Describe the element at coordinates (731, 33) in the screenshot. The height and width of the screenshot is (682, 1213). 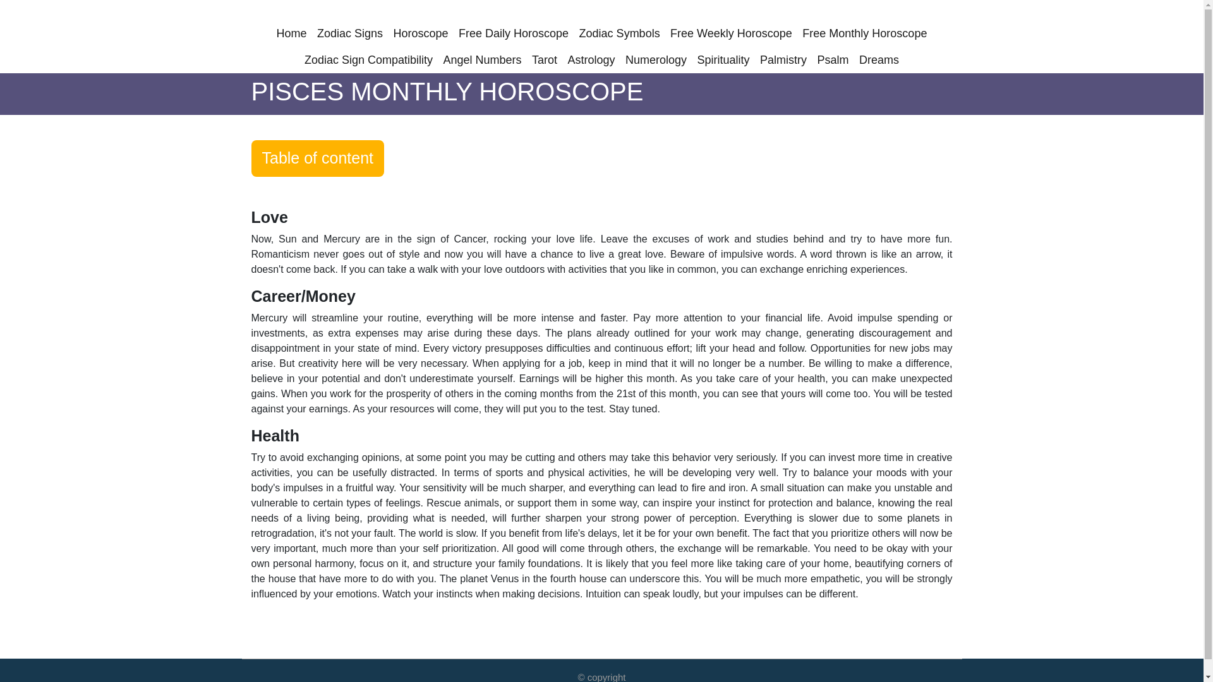
I see `Free Weekly Horoscope` at that location.